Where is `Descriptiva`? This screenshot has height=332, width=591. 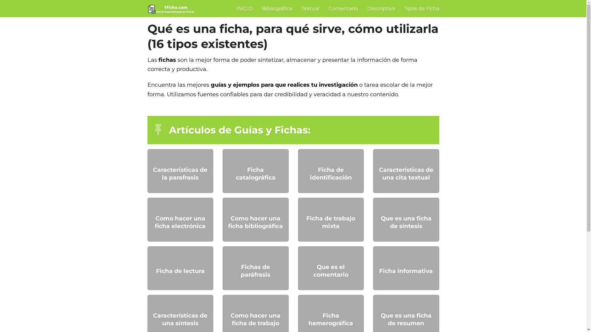
Descriptiva is located at coordinates (381, 9).